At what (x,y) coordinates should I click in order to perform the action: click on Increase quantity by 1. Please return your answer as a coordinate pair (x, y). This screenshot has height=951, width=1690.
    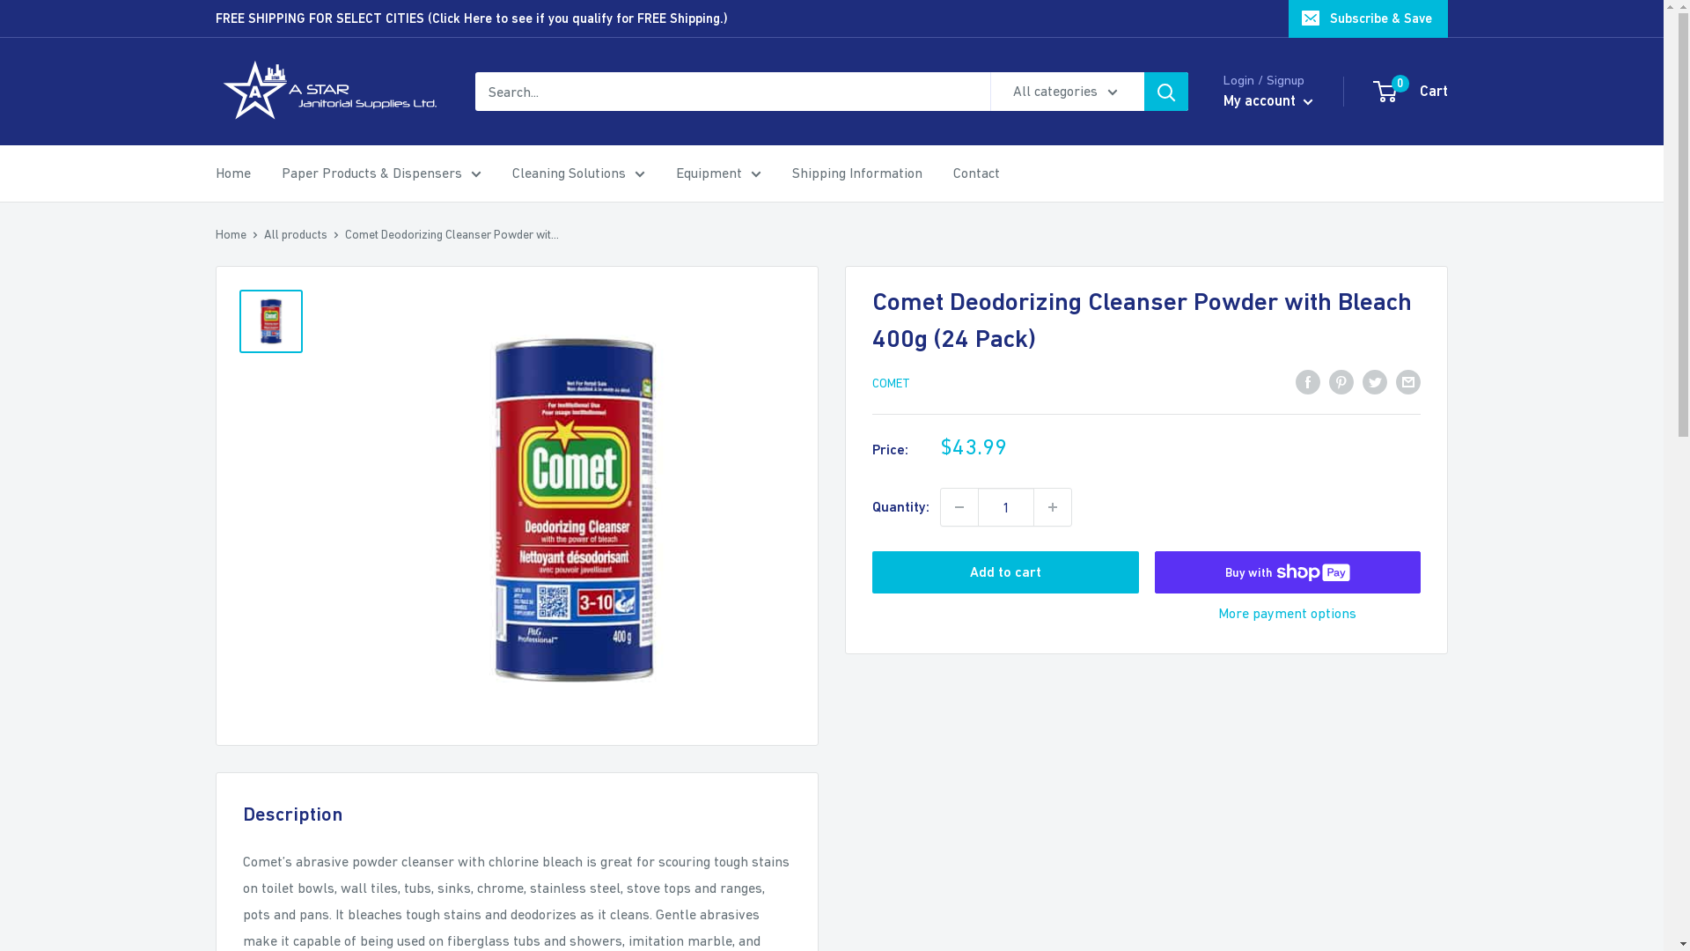
    Looking at the image, I should click on (1053, 507).